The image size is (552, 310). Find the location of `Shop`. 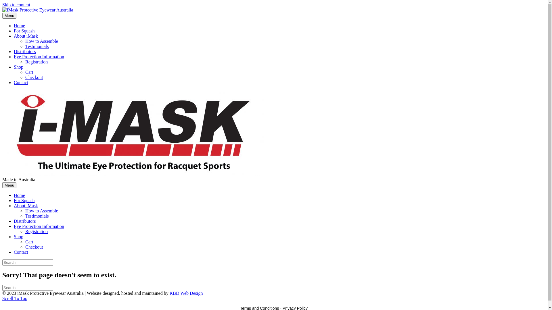

Shop is located at coordinates (18, 67).